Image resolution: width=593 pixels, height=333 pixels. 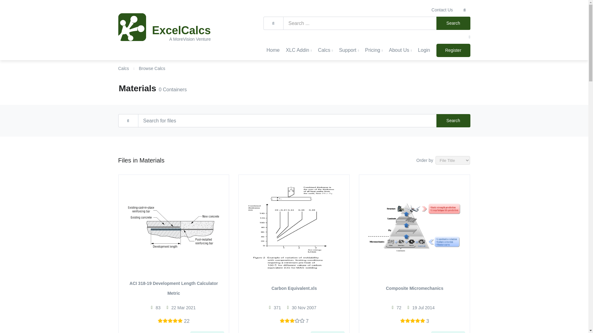 I want to click on Search for files, so click(x=277, y=121).